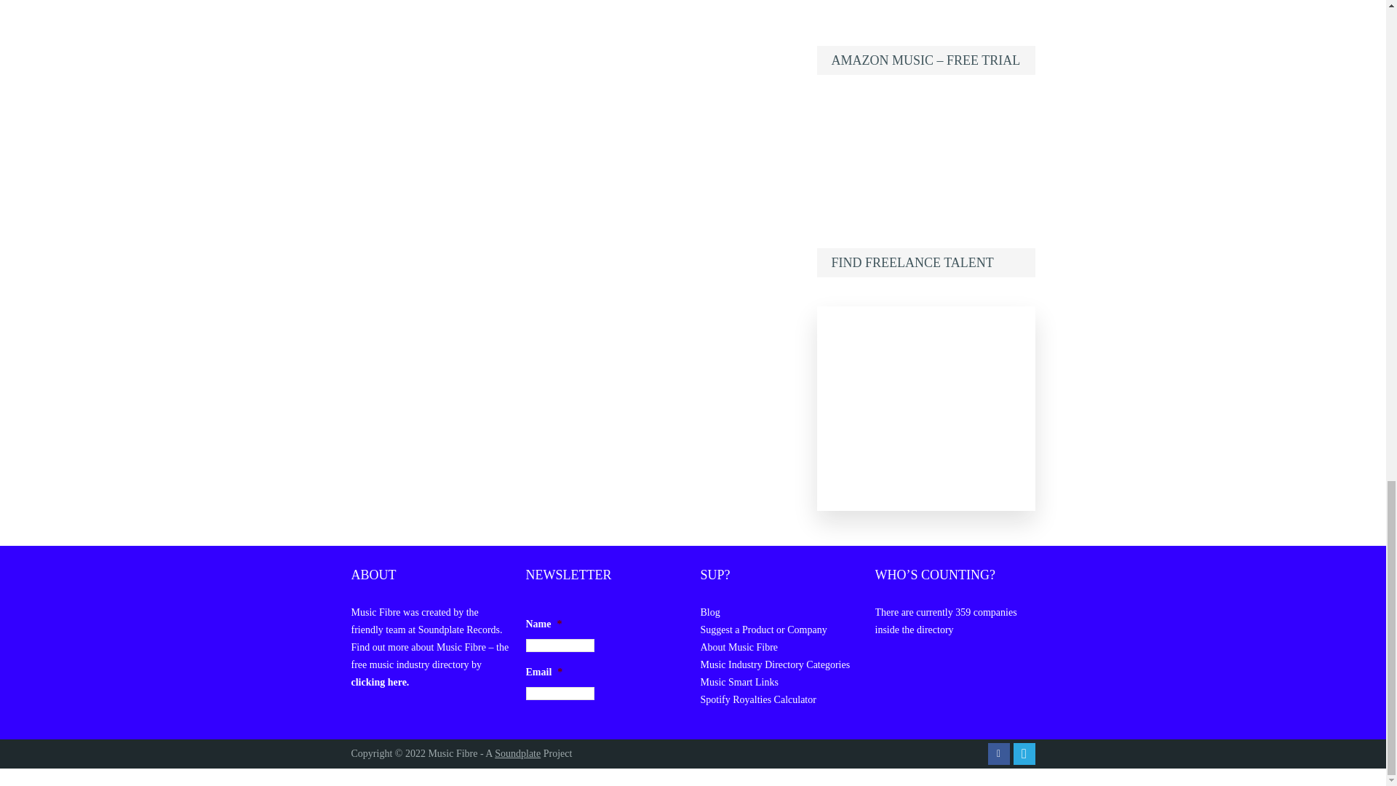 The image size is (1397, 786). I want to click on Twitter, so click(1024, 753).